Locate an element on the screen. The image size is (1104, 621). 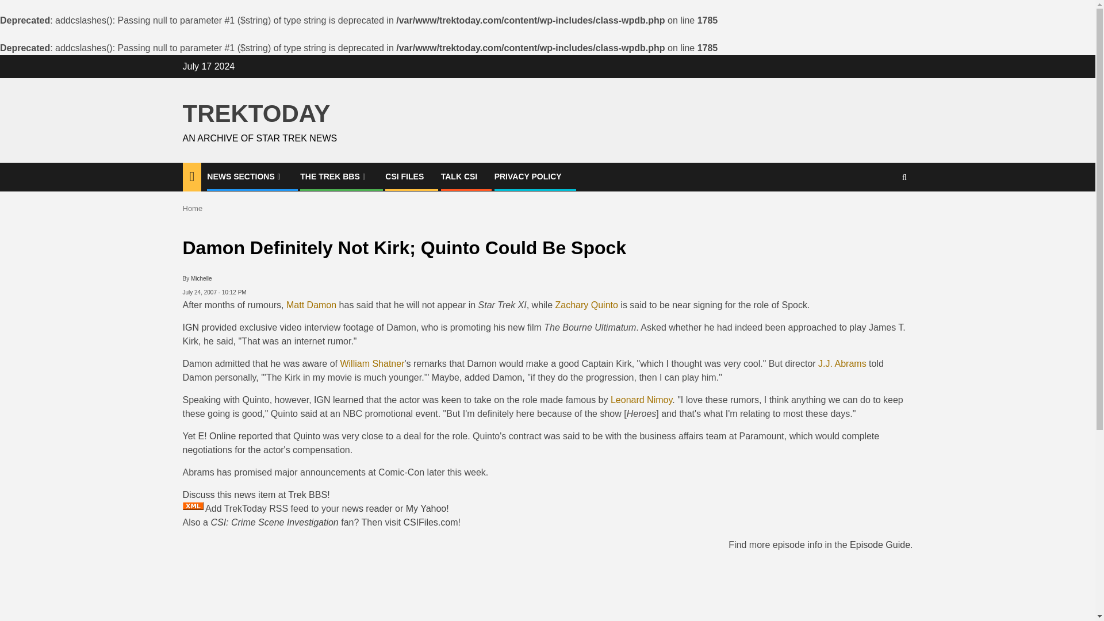
NEWS SECTIONS is located at coordinates (245, 177).